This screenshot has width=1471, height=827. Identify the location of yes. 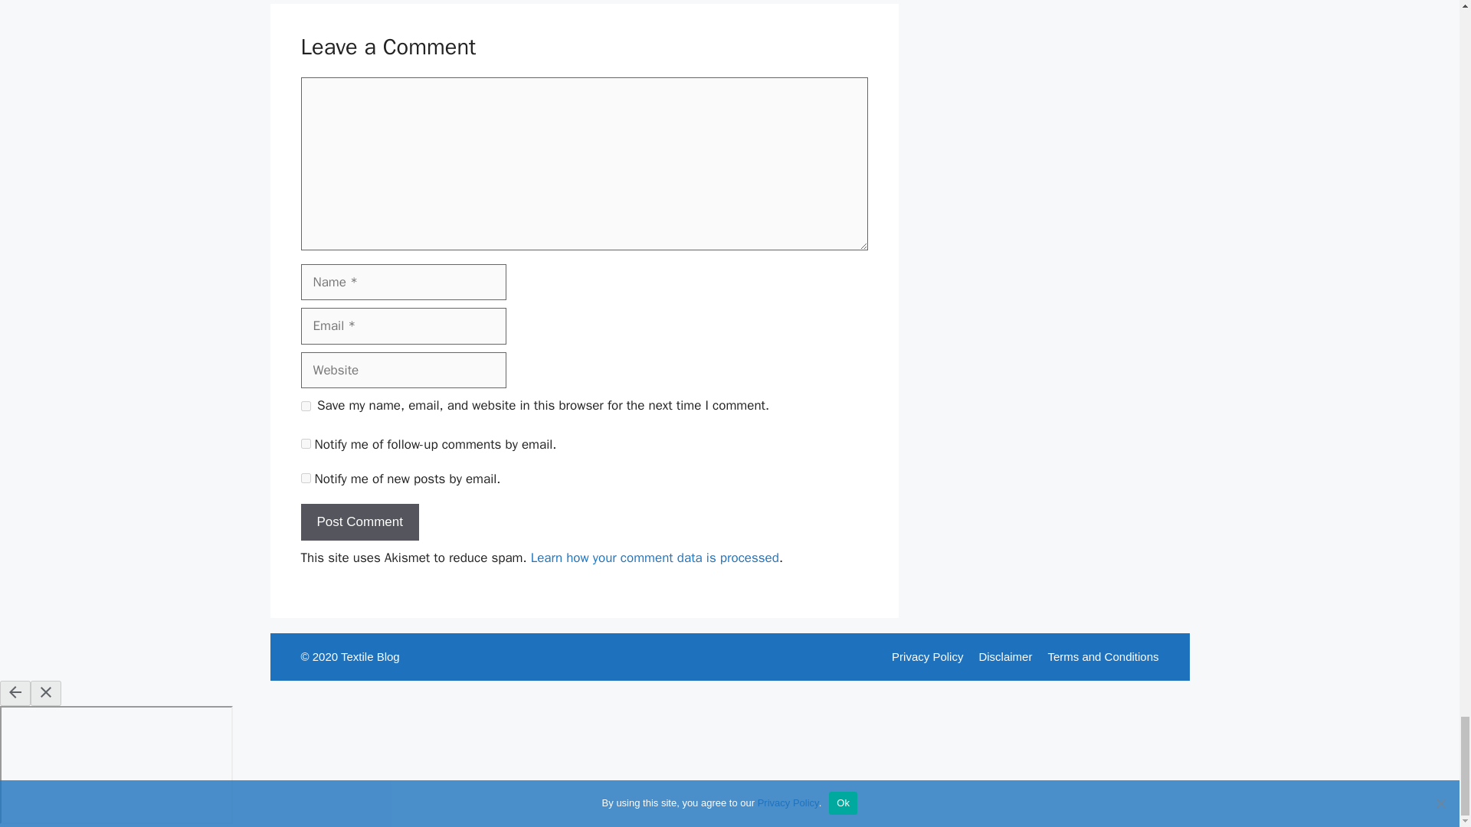
(305, 406).